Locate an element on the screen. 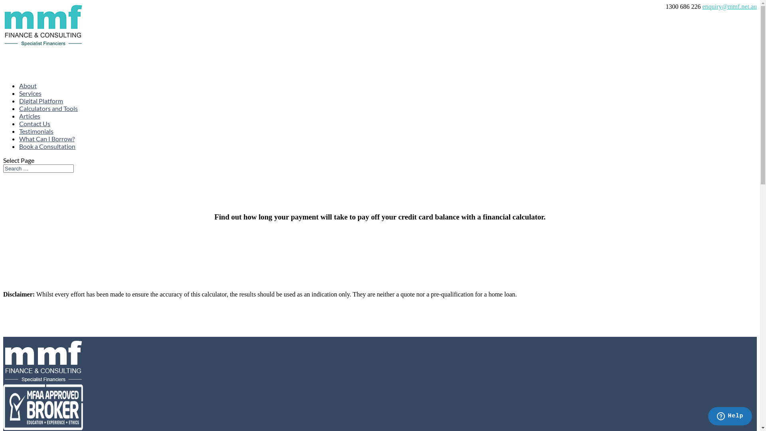 The image size is (766, 431). Digital Platform is located at coordinates (41, 113).